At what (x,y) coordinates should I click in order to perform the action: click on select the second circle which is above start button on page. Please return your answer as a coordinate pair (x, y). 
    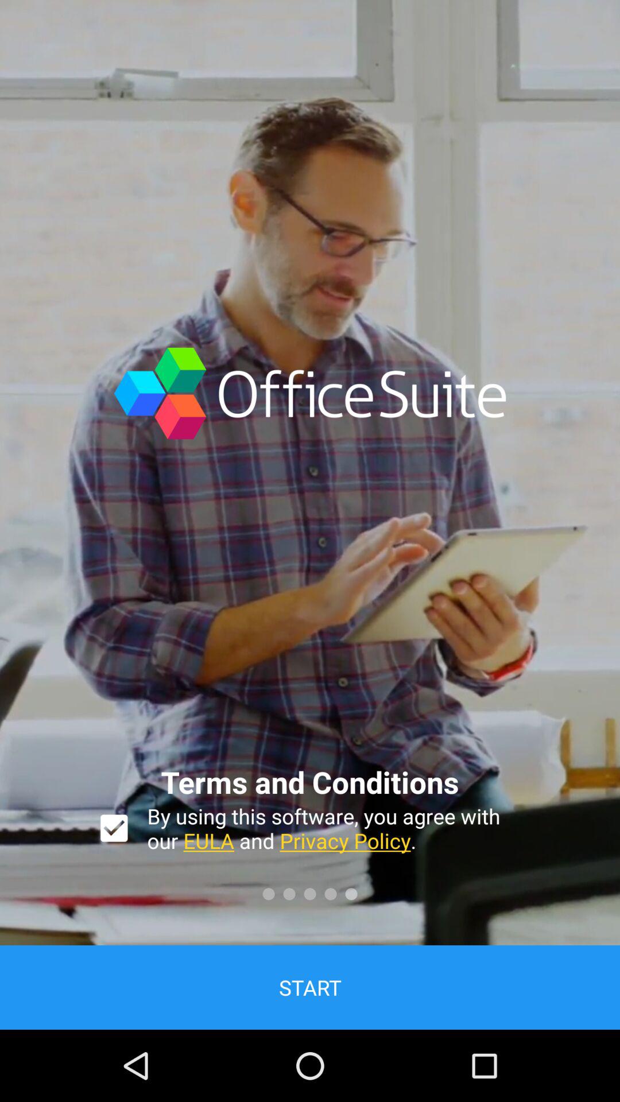
    Looking at the image, I should click on (289, 894).